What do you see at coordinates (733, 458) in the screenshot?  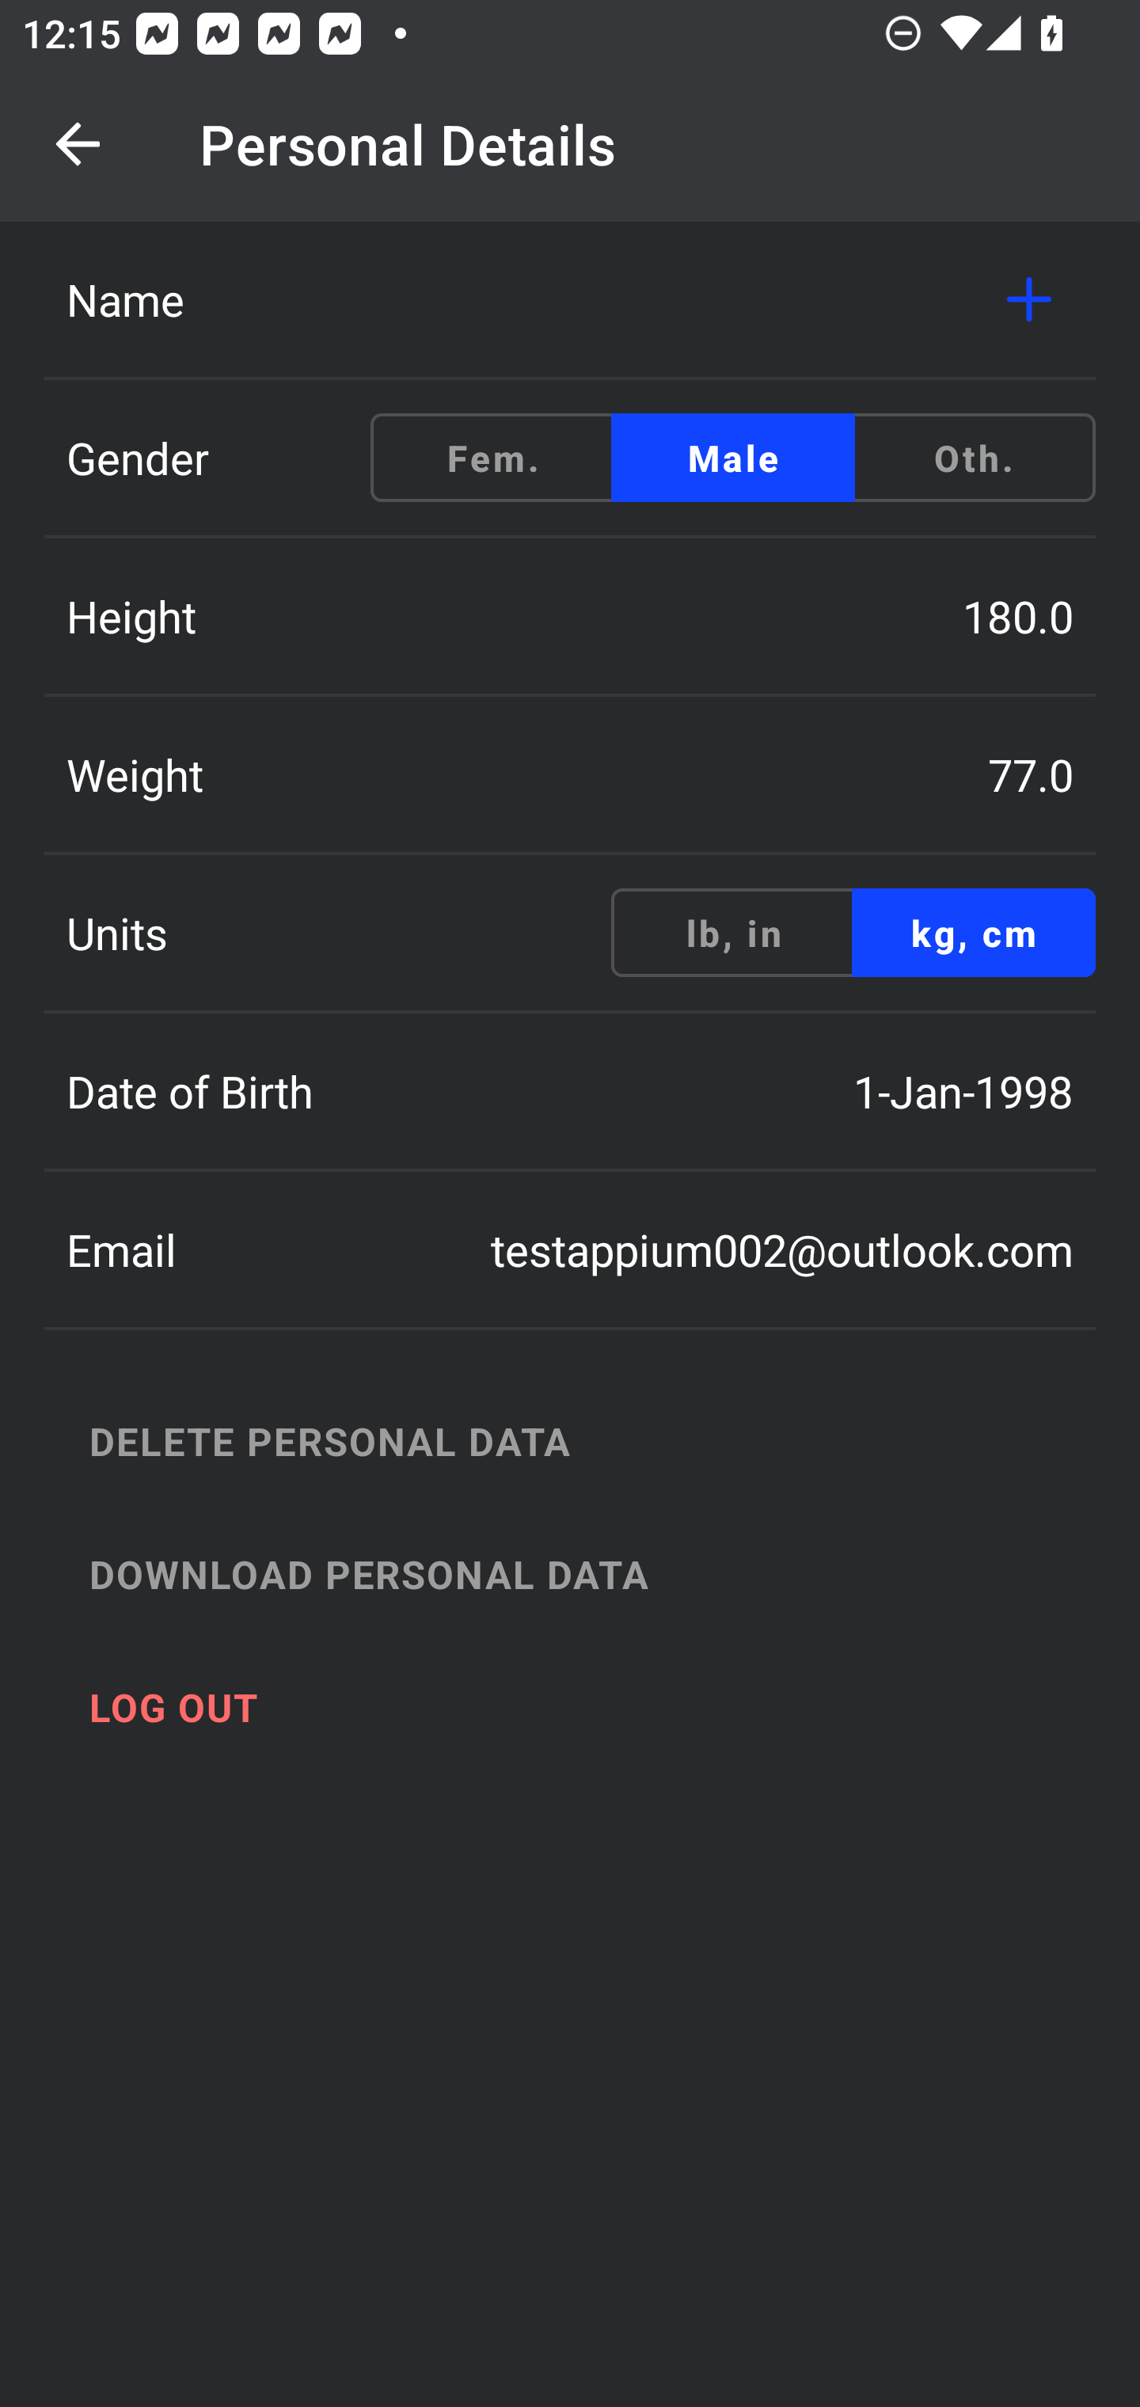 I see `Male` at bounding box center [733, 458].